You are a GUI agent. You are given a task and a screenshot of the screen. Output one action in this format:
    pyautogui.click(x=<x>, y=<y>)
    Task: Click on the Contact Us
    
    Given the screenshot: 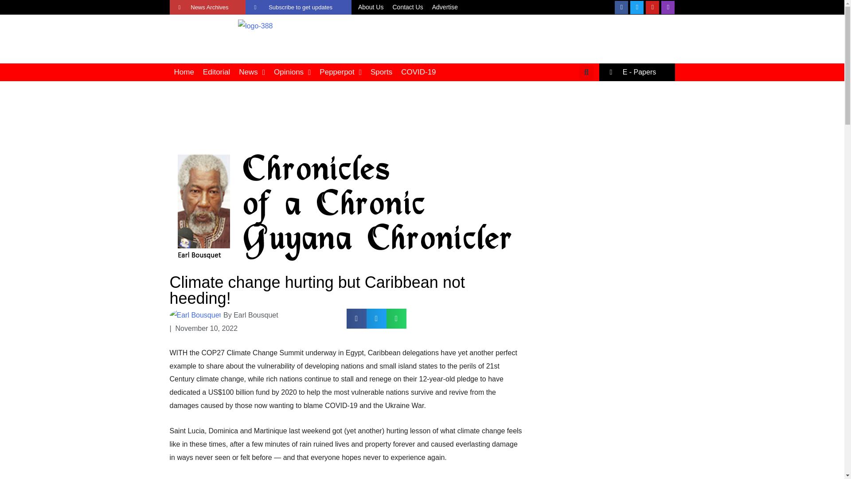 What is the action you would take?
    pyautogui.click(x=407, y=8)
    